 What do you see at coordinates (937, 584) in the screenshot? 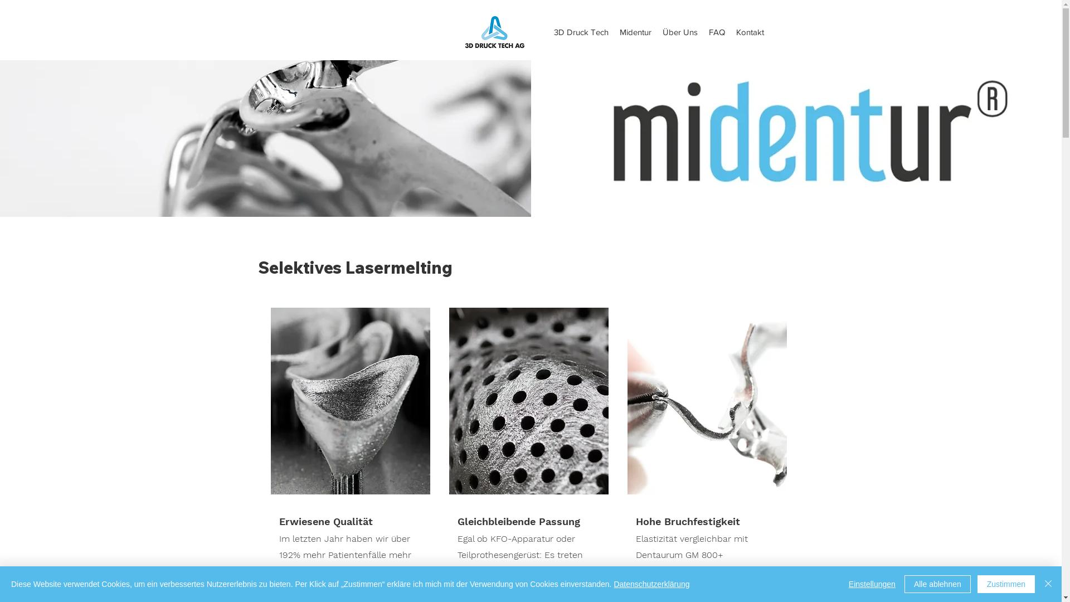
I see `Alle ablehnen` at bounding box center [937, 584].